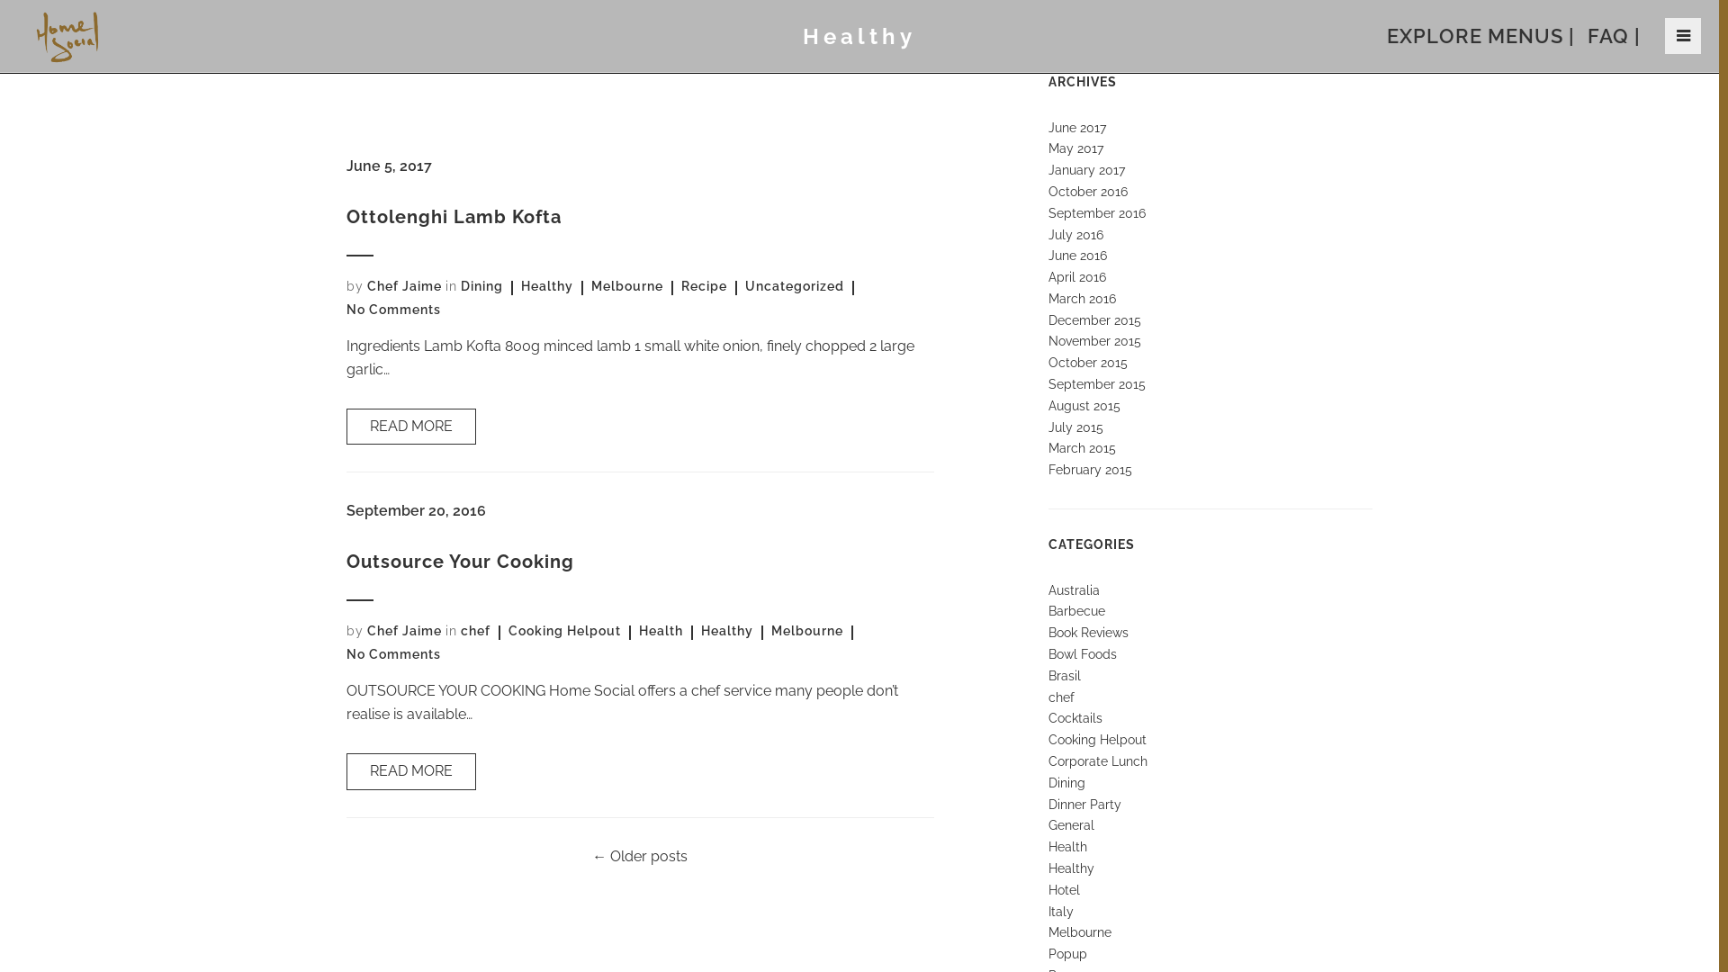 The height and width of the screenshot is (972, 1728). Describe the element at coordinates (411, 427) in the screenshot. I see `READ MORE` at that location.